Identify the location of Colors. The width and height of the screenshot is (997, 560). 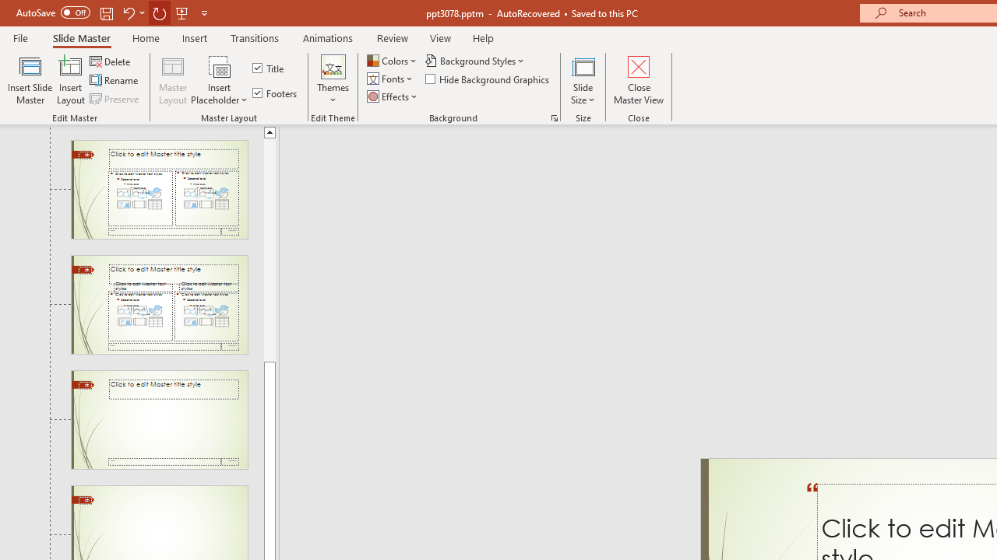
(393, 61).